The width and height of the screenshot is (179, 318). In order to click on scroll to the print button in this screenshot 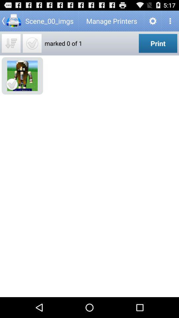, I will do `click(158, 43)`.